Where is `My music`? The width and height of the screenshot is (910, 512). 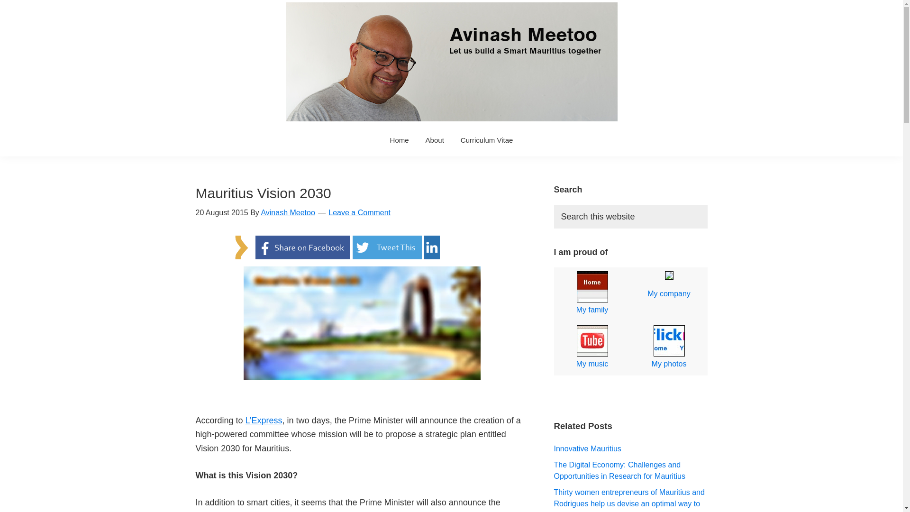 My music is located at coordinates (591, 348).